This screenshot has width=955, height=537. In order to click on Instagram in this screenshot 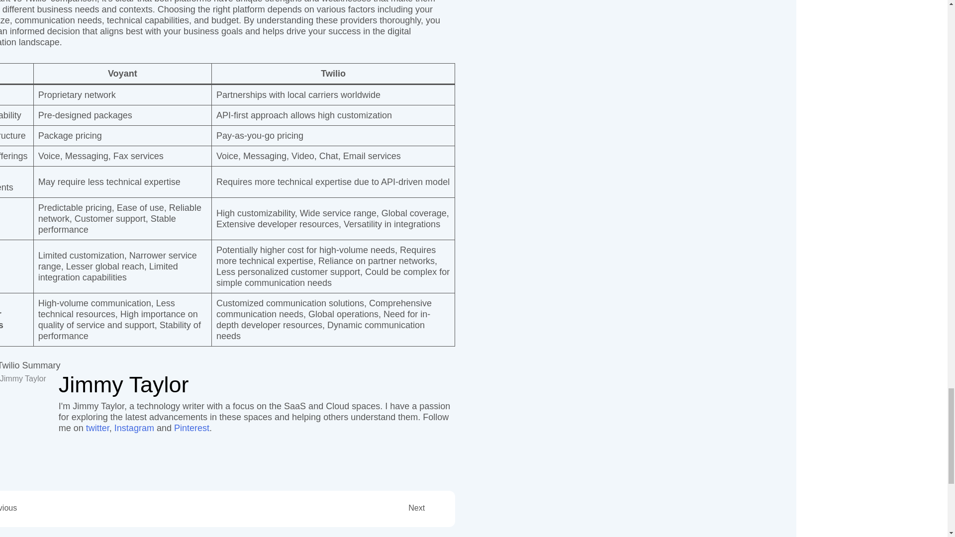, I will do `click(134, 428)`.